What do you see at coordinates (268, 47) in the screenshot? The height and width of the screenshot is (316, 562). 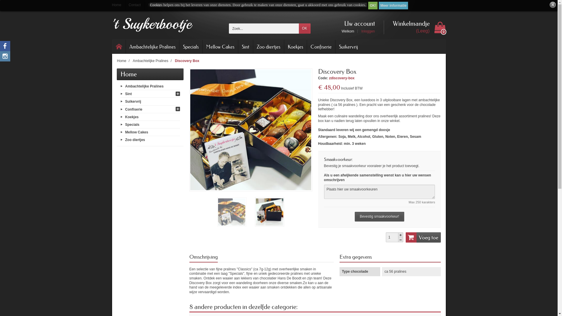 I see `Zoo diertjes` at bounding box center [268, 47].